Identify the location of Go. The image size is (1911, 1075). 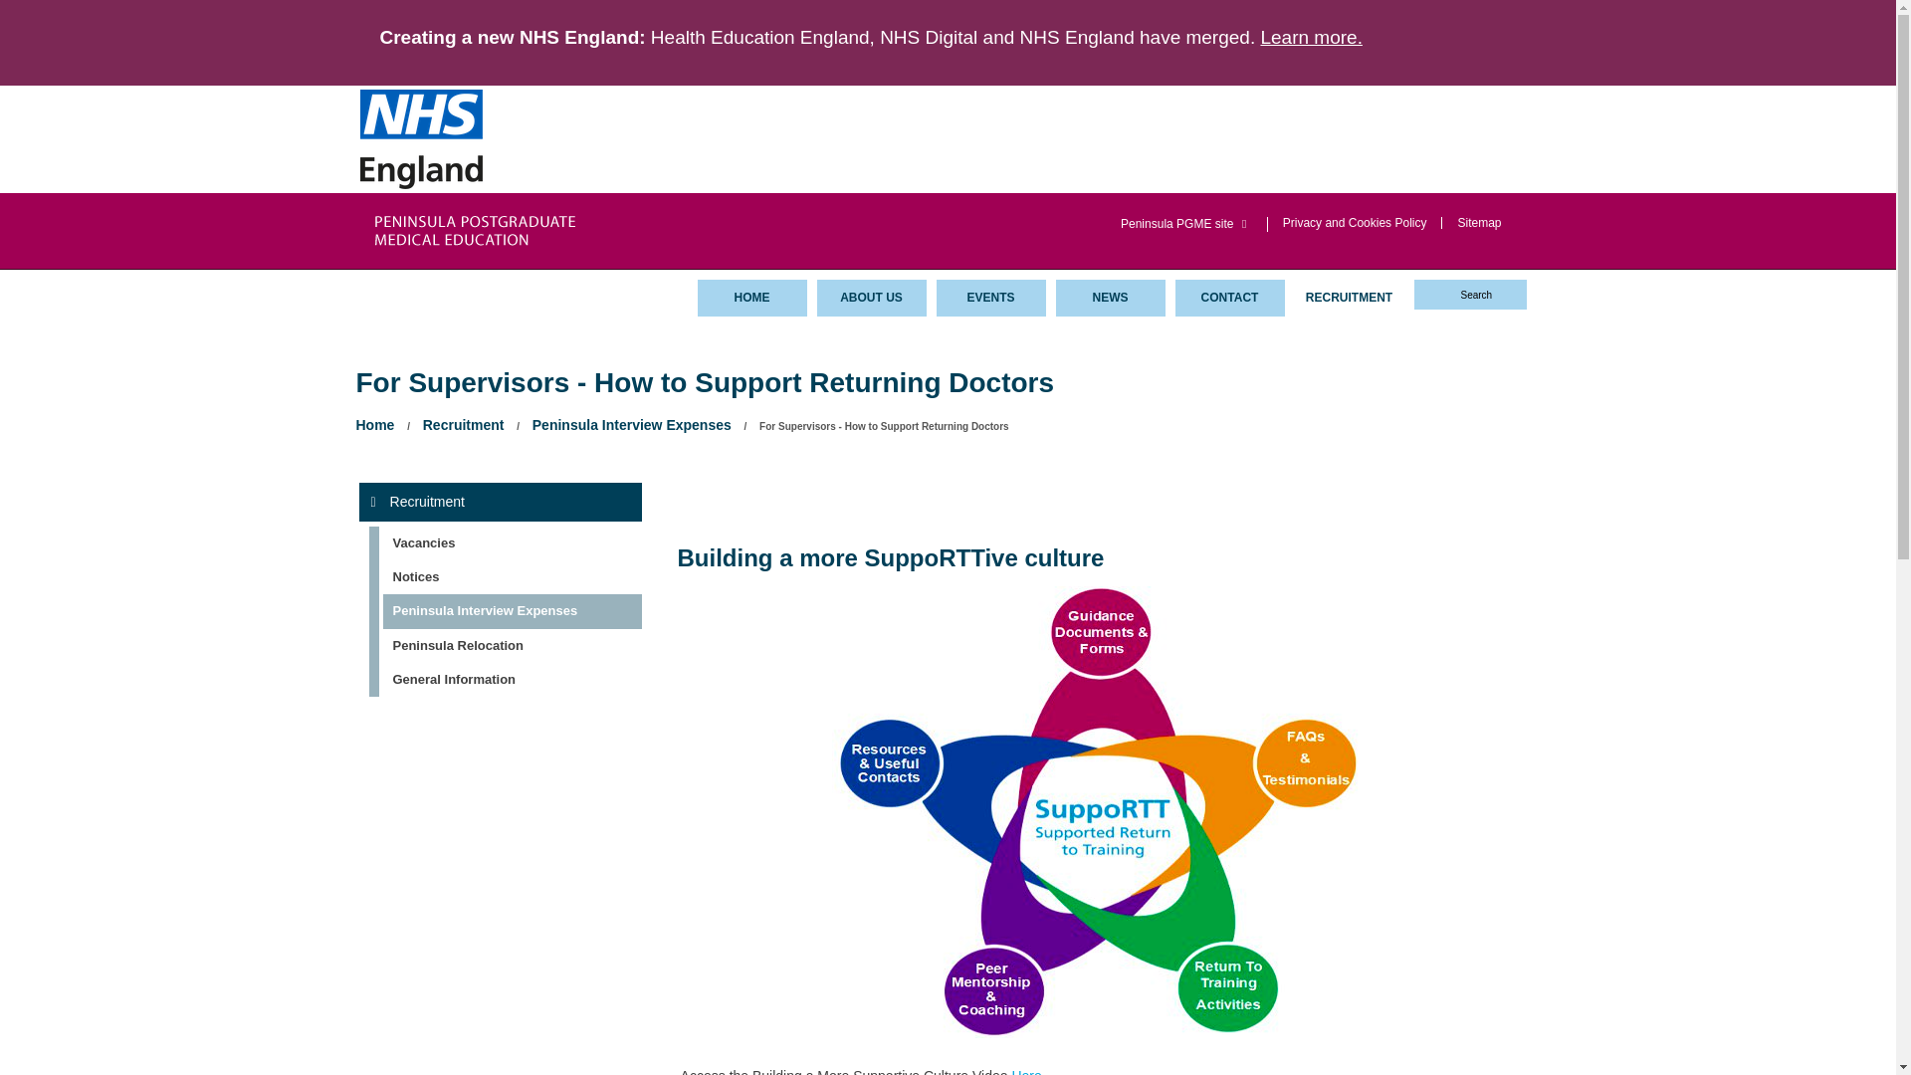
(14, 8).